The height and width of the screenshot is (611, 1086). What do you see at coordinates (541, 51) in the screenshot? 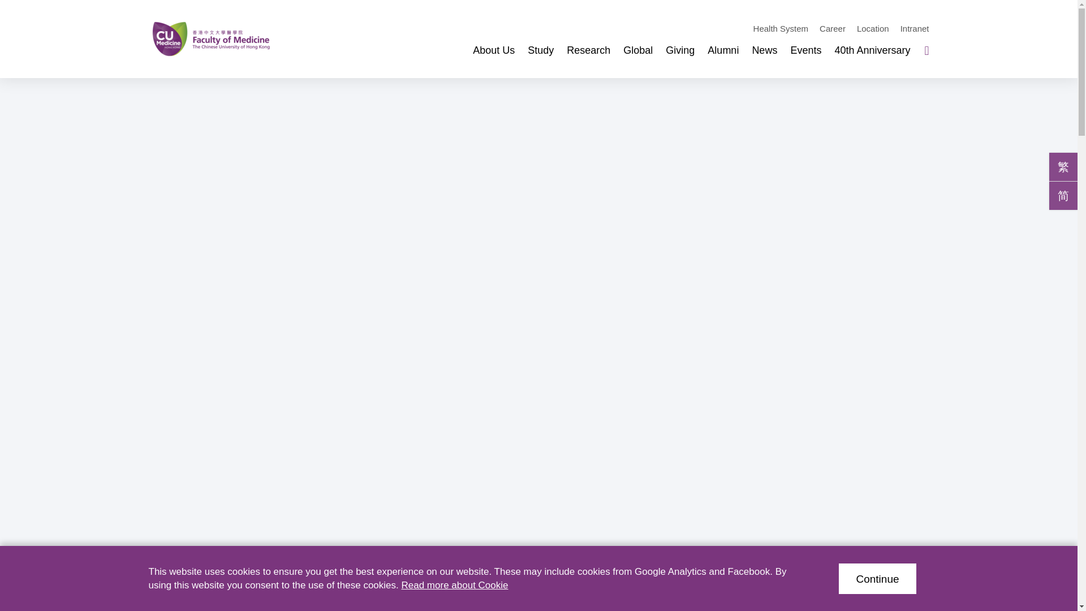
I see `Study` at bounding box center [541, 51].